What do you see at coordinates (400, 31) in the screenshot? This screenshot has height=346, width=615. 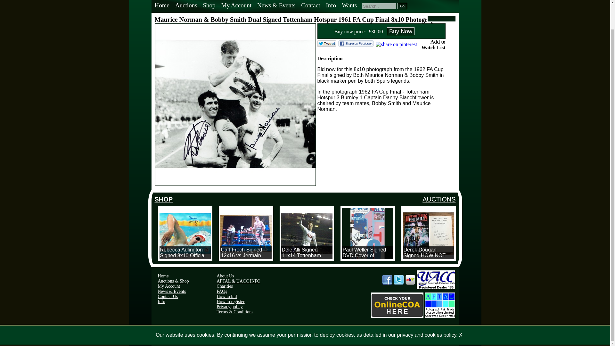 I see `Buy Now` at bounding box center [400, 31].